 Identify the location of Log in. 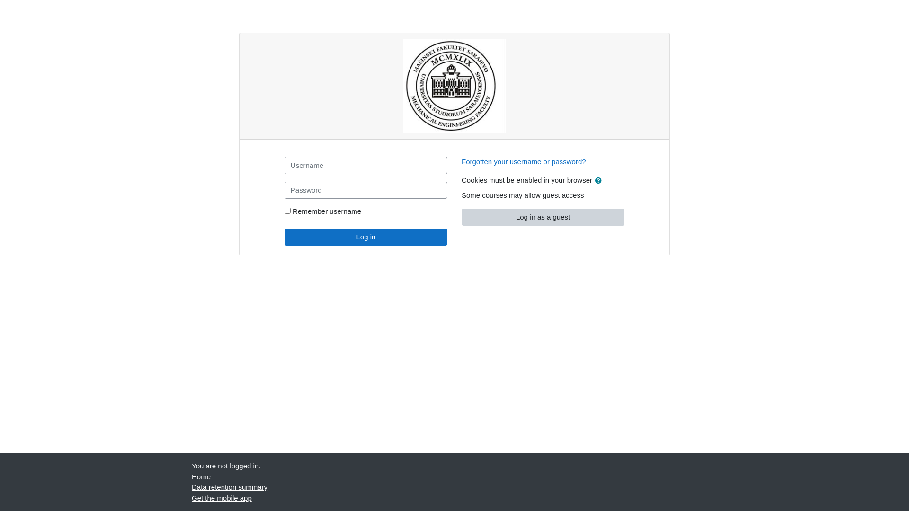
(366, 237).